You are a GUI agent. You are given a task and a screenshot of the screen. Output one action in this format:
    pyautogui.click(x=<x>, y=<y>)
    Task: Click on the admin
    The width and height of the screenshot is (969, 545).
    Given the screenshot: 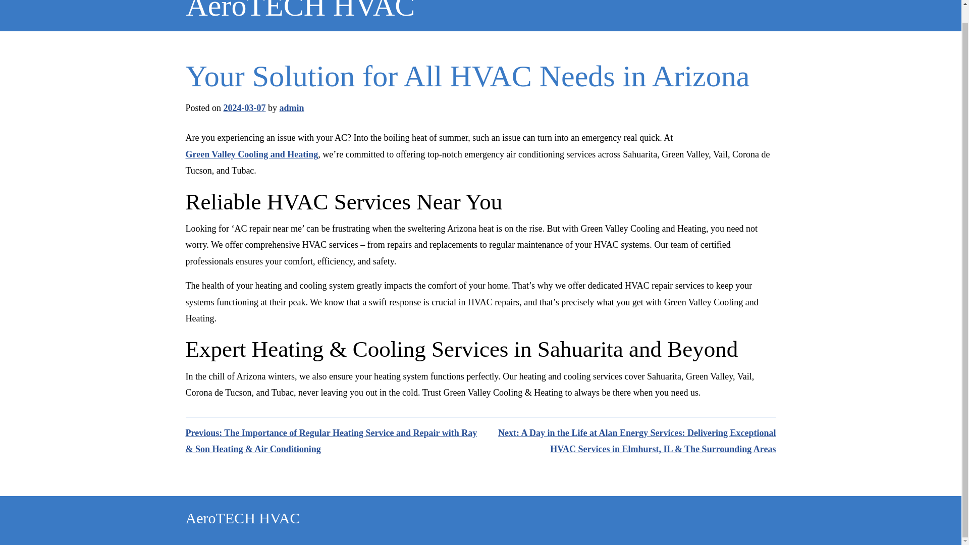 What is the action you would take?
    pyautogui.click(x=292, y=108)
    